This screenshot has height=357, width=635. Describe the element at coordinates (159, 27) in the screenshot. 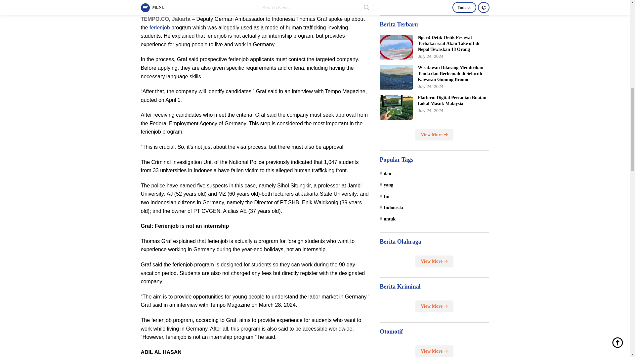

I see `ferienjob` at that location.